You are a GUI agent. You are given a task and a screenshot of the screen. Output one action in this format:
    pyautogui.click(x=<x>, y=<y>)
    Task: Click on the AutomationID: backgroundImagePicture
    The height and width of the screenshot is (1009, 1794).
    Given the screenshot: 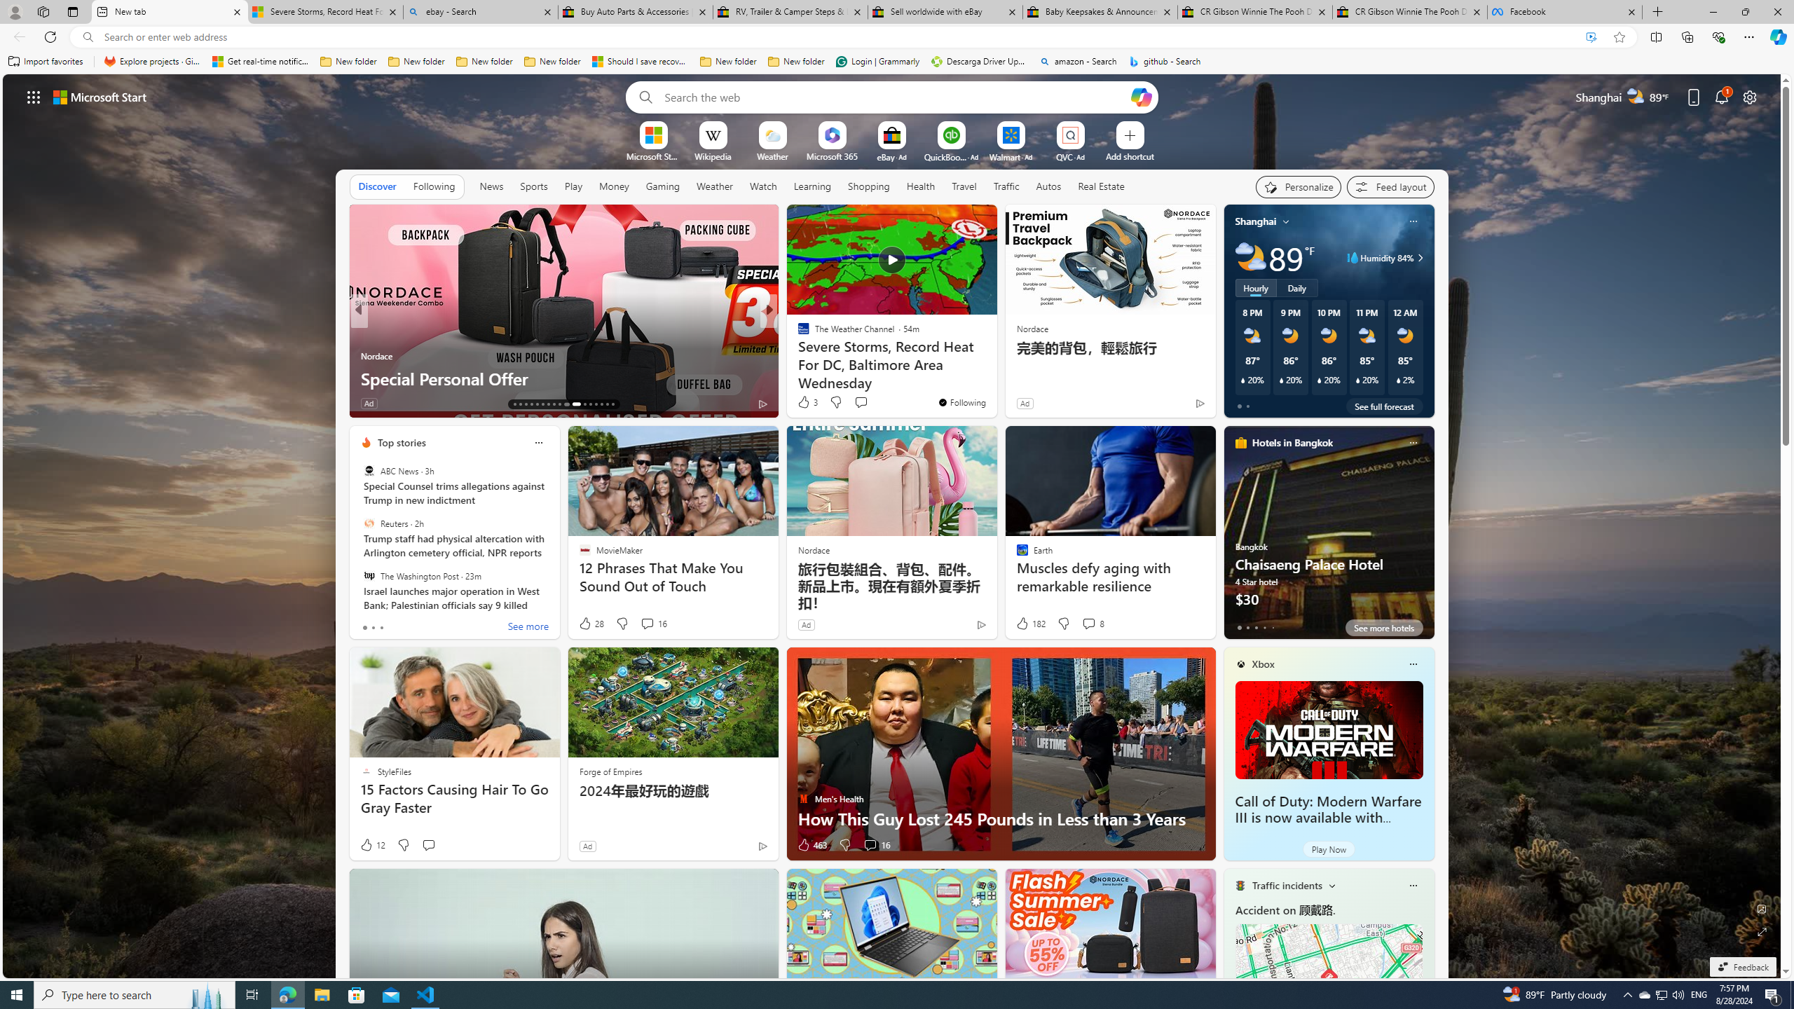 What is the action you would take?
    pyautogui.click(x=893, y=526)
    